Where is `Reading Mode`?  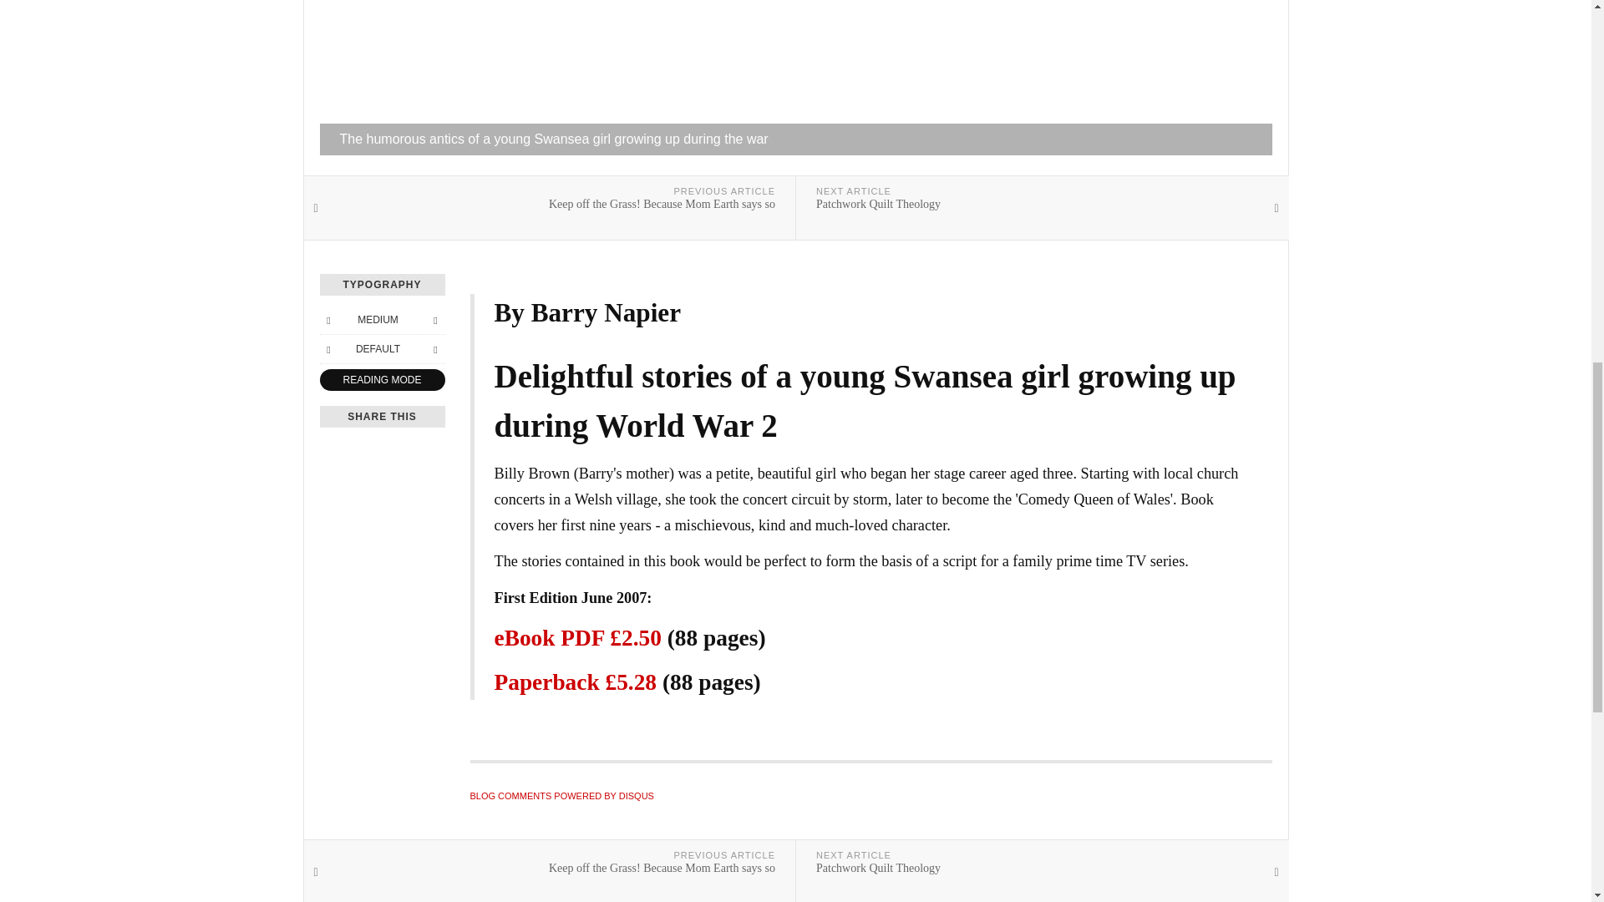
Reading Mode is located at coordinates (381, 379).